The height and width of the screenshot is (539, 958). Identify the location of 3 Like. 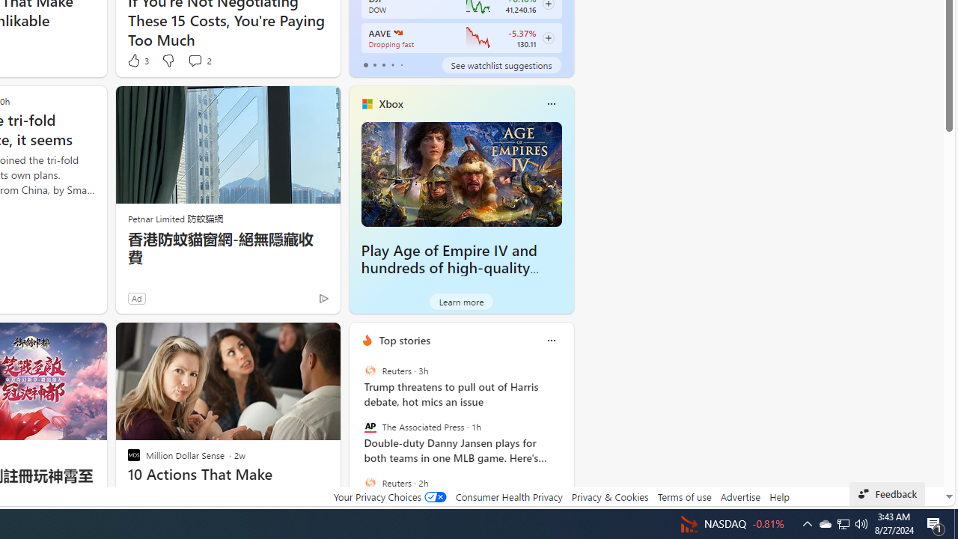
(138, 60).